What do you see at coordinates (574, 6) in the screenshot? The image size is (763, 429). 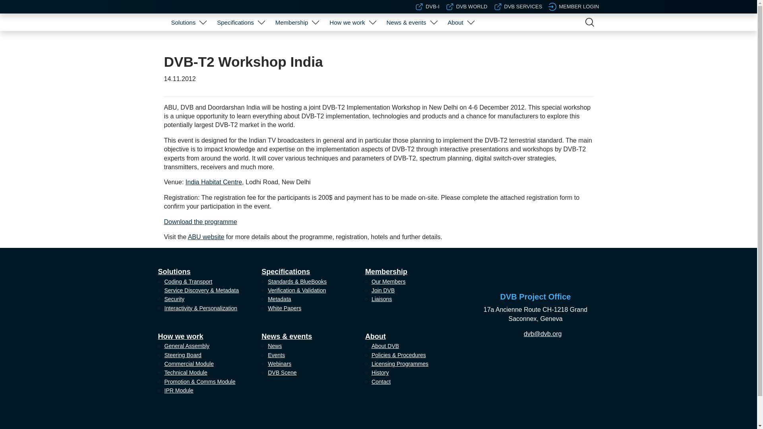 I see `MEMBER LOGIN` at bounding box center [574, 6].